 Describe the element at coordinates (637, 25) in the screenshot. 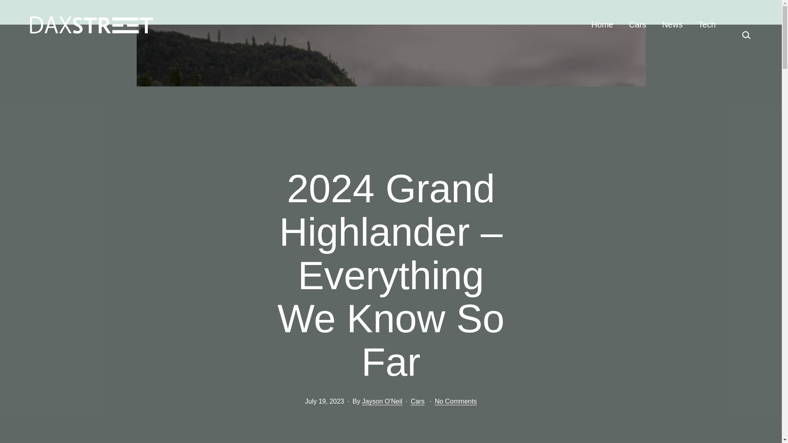

I see `Cars` at that location.